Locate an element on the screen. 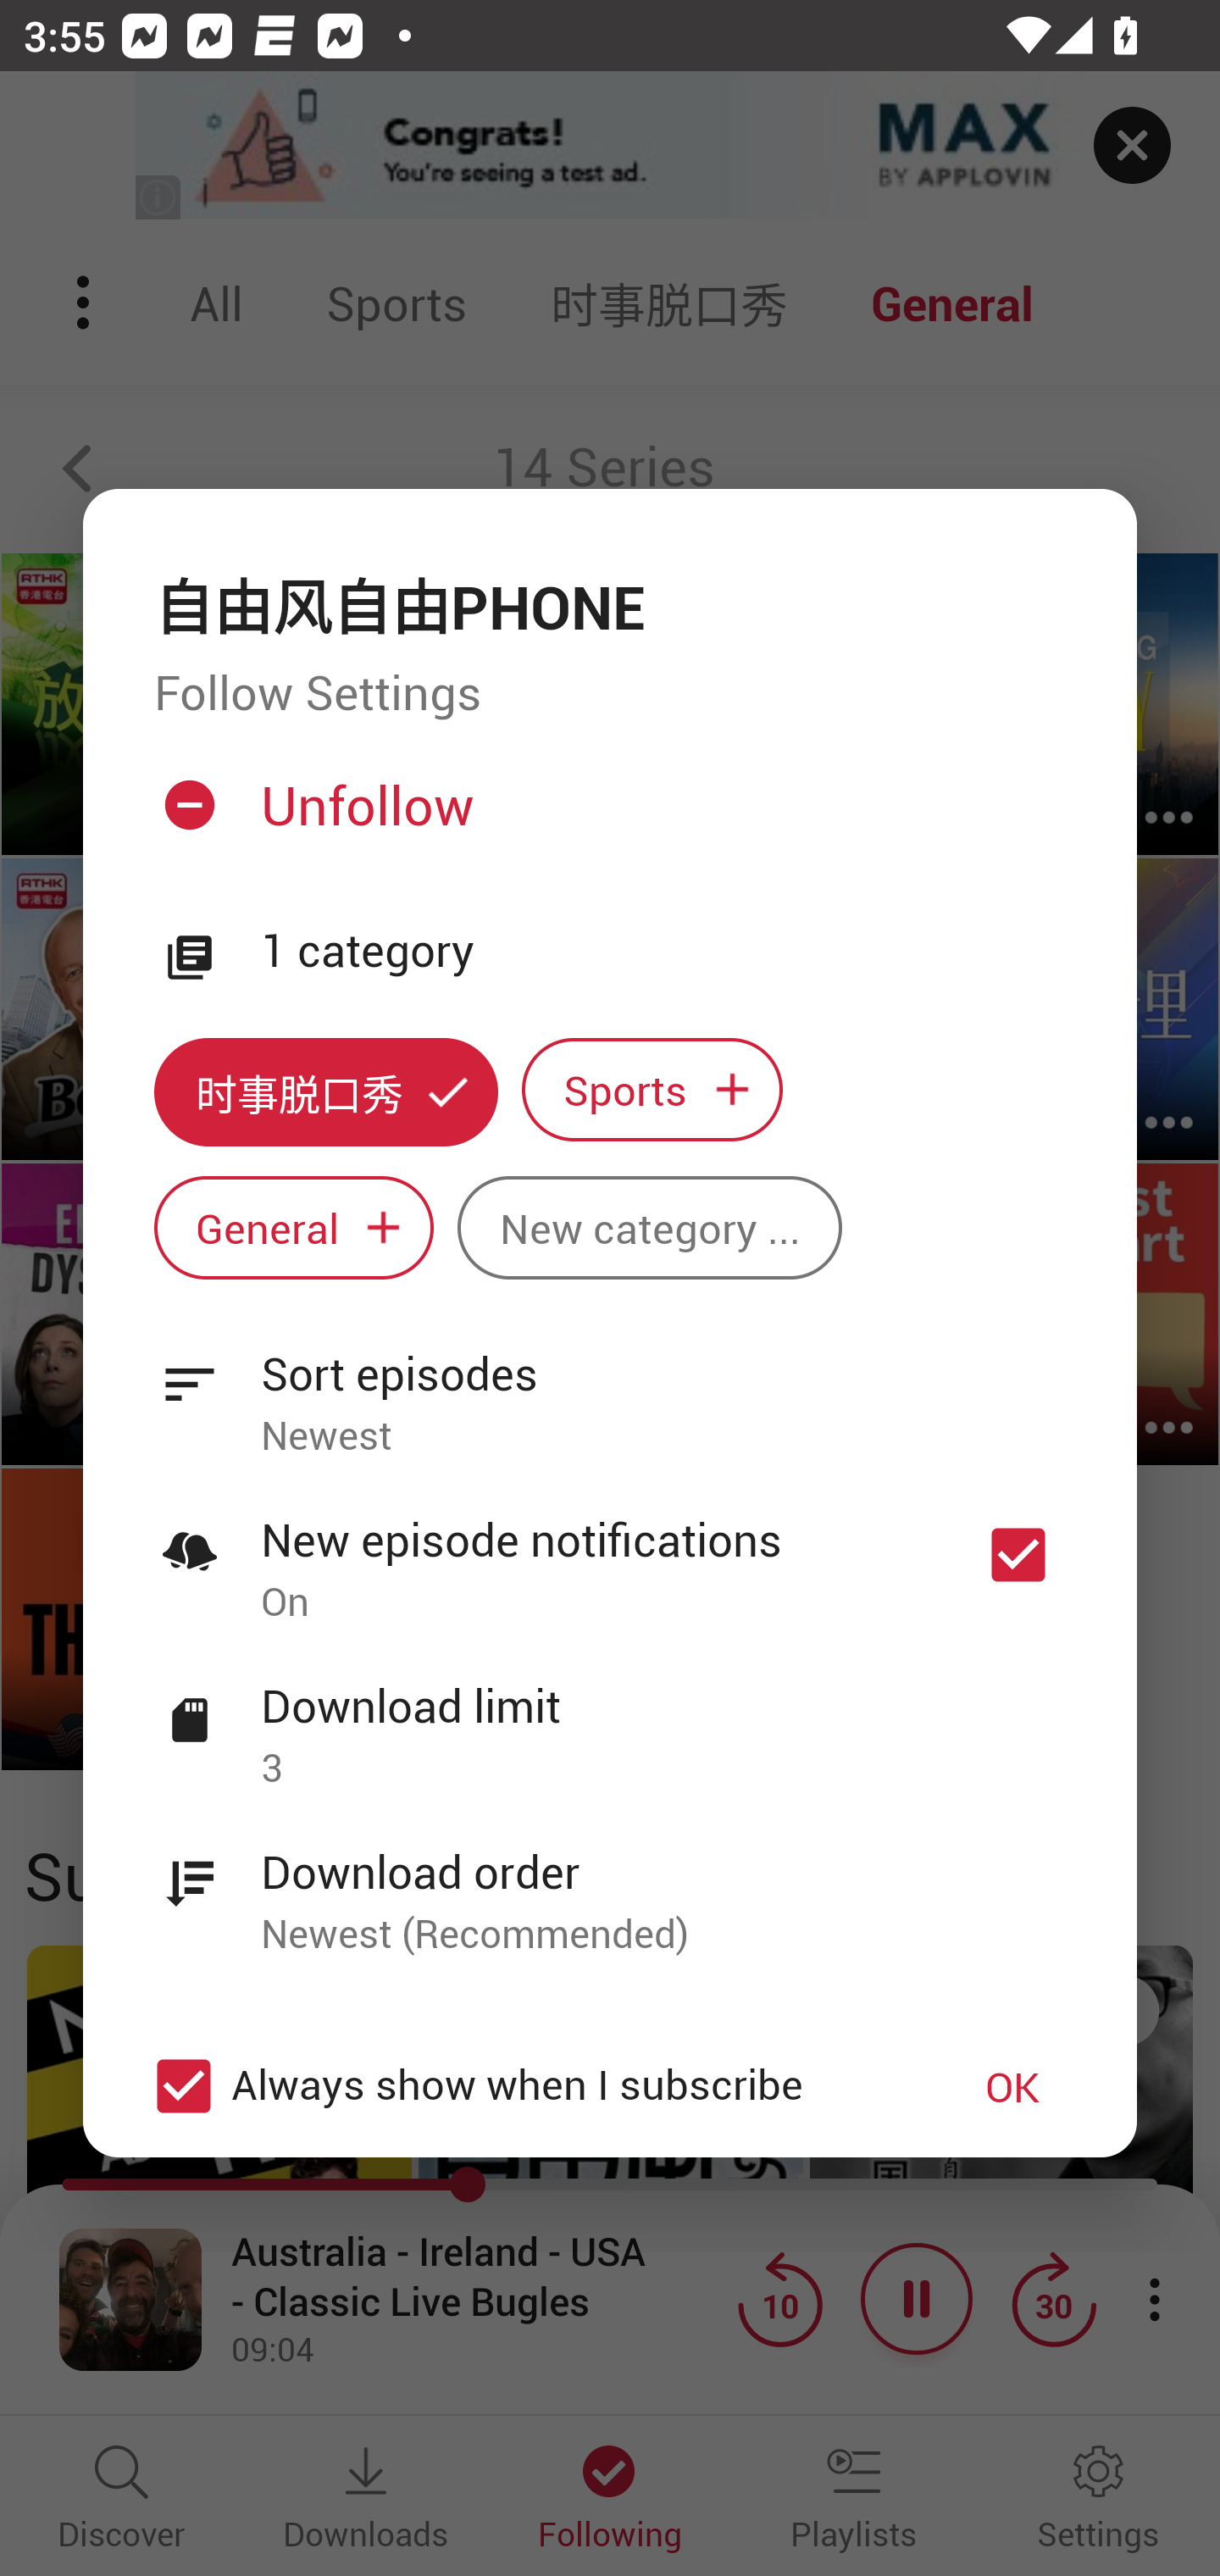  OK is located at coordinates (1012, 2086).